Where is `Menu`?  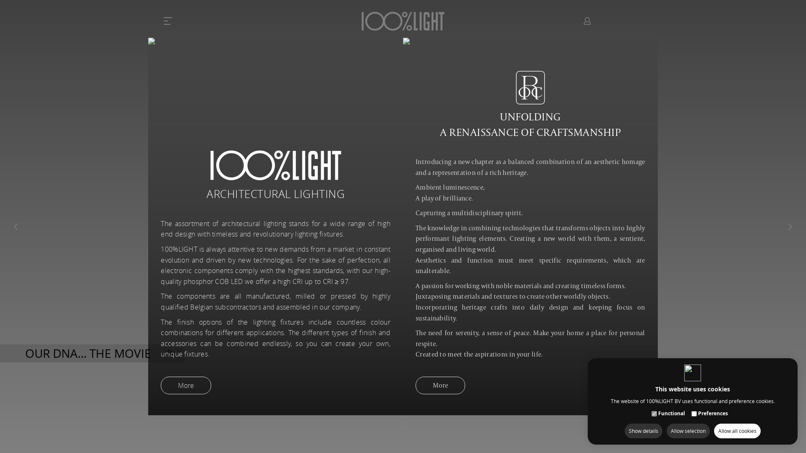 Menu is located at coordinates (172, 21).